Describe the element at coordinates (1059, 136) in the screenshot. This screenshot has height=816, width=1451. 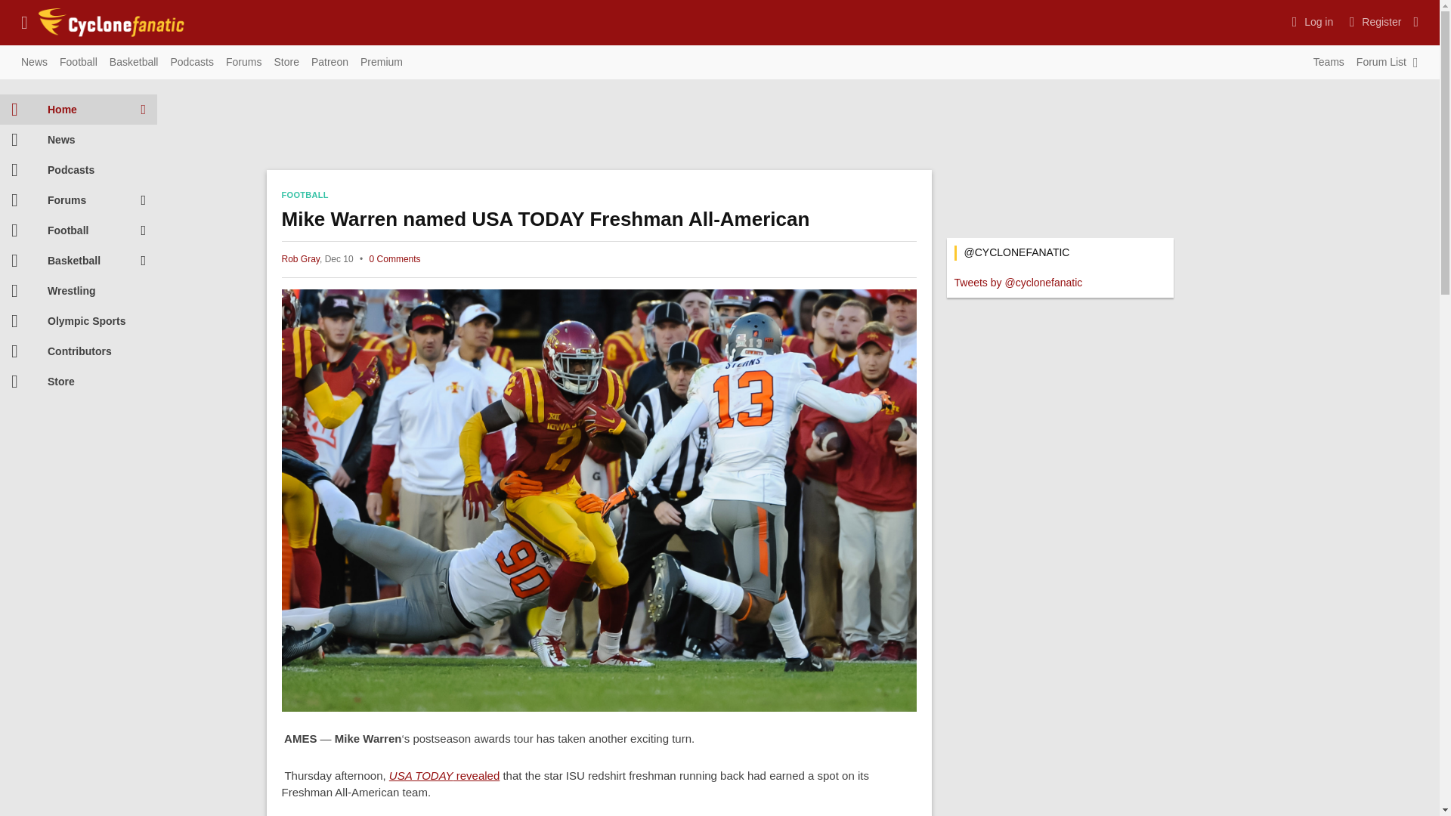
I see `3rd party ad content` at that location.